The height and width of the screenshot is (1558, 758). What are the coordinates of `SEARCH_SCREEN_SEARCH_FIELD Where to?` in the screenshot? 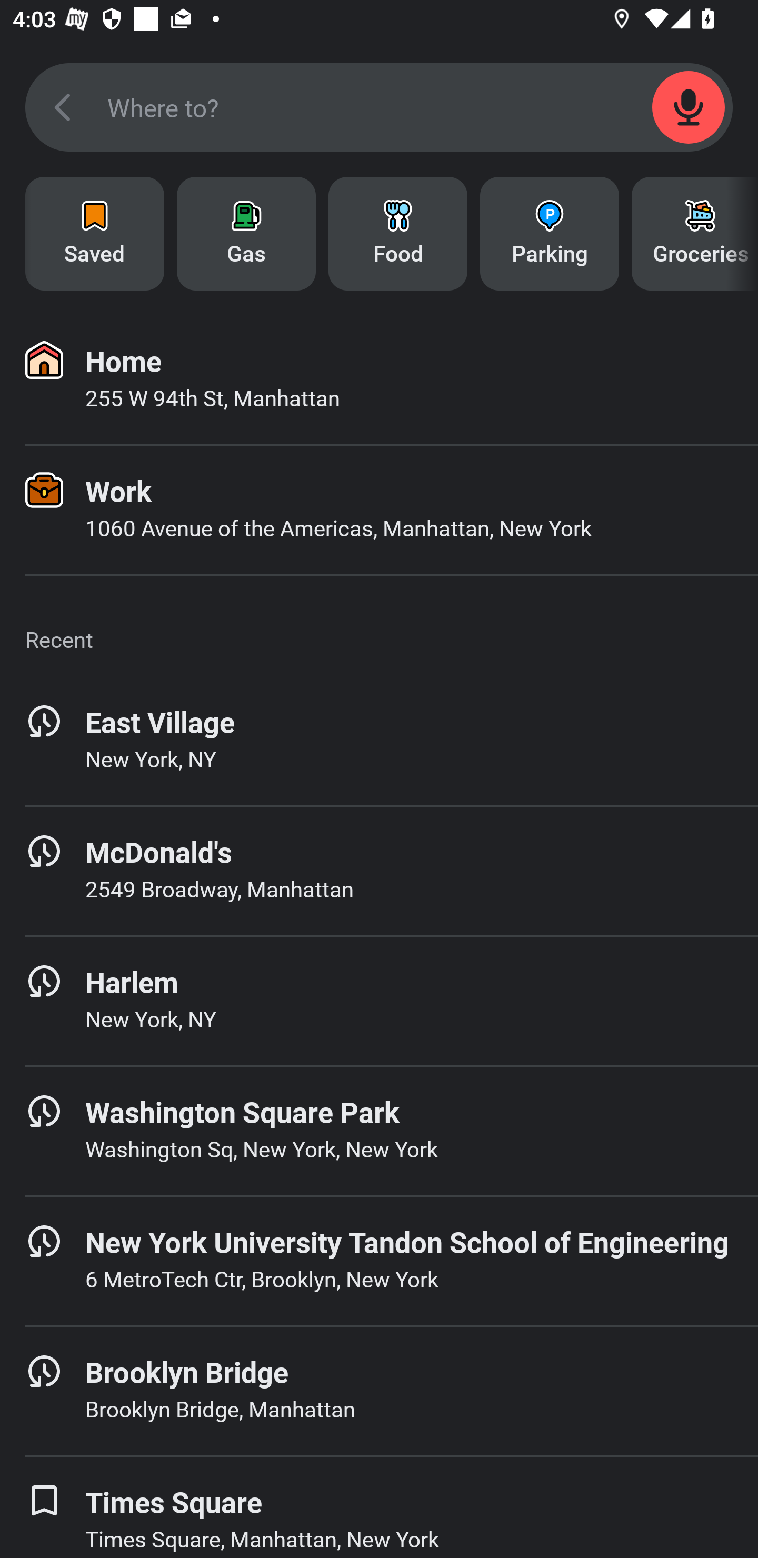 It's located at (379, 107).